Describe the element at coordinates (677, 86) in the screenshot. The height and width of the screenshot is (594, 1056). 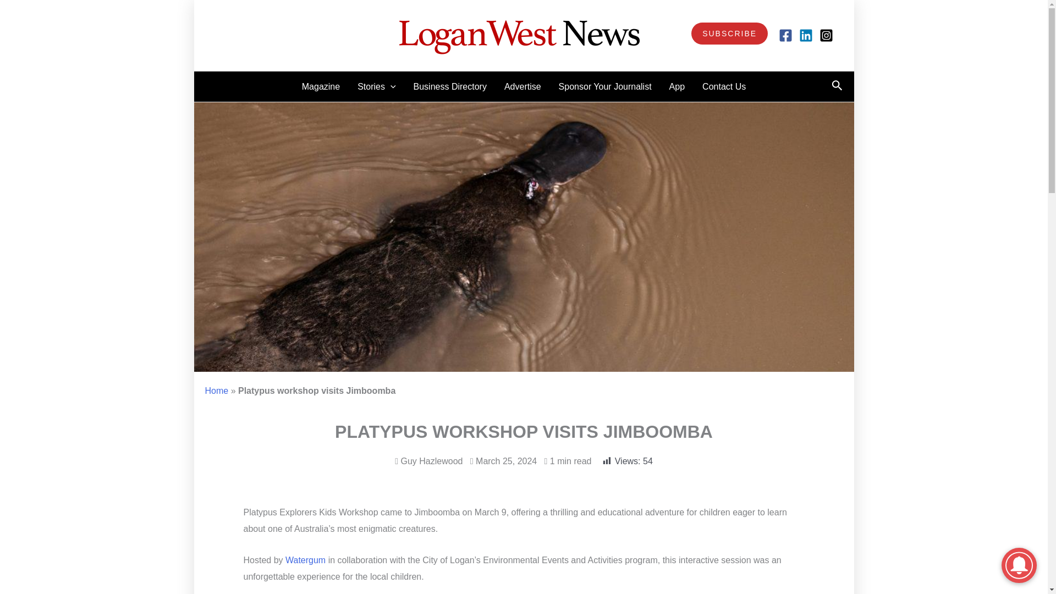
I see `App` at that location.